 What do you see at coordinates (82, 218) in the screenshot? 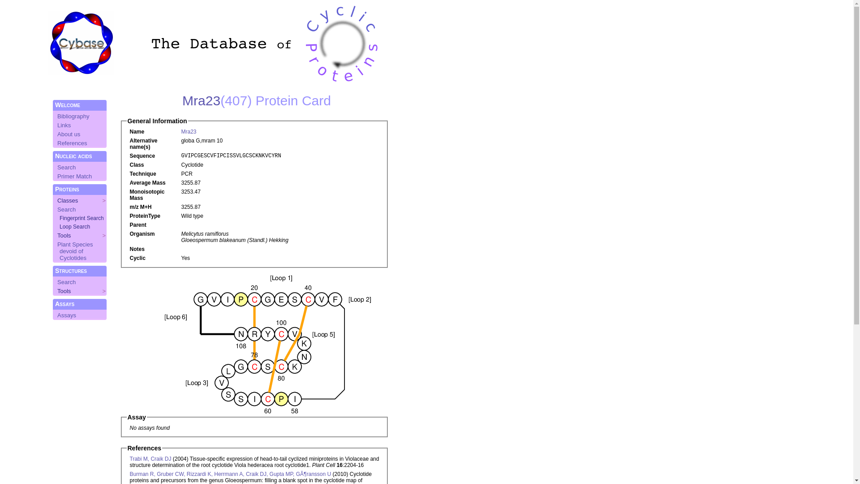
I see `Fingerprint Search` at bounding box center [82, 218].